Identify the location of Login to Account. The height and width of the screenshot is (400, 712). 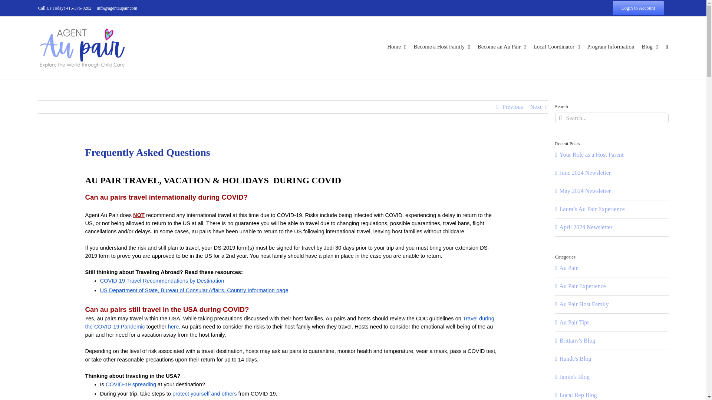
(638, 8).